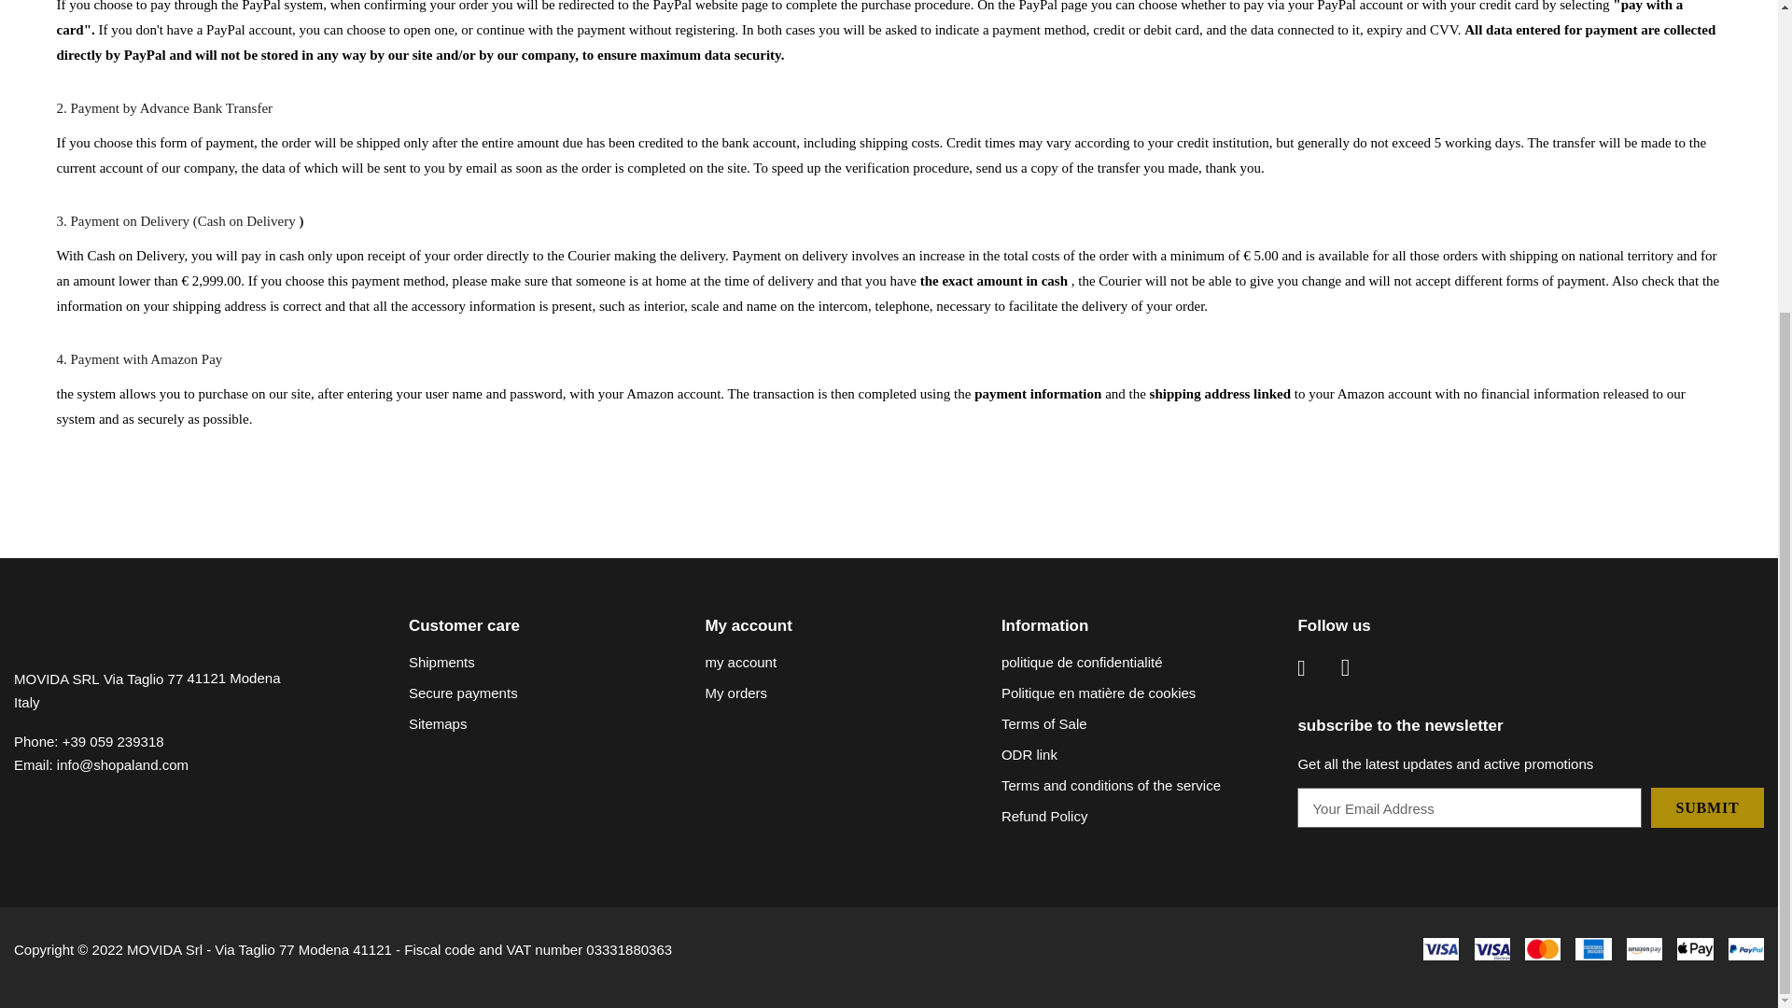 This screenshot has height=1008, width=1792. What do you see at coordinates (1706, 806) in the screenshot?
I see `Submit` at bounding box center [1706, 806].